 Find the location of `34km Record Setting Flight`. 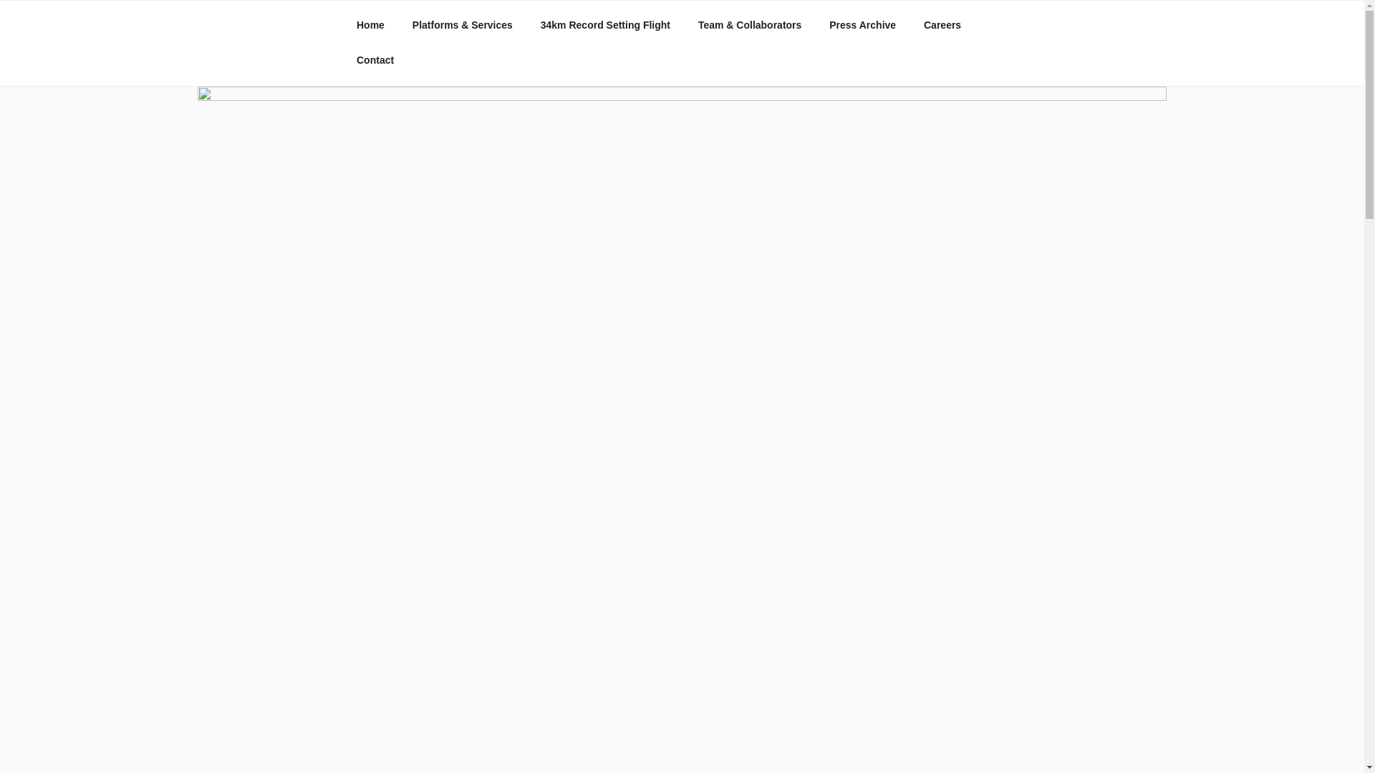

34km Record Setting Flight is located at coordinates (604, 25).